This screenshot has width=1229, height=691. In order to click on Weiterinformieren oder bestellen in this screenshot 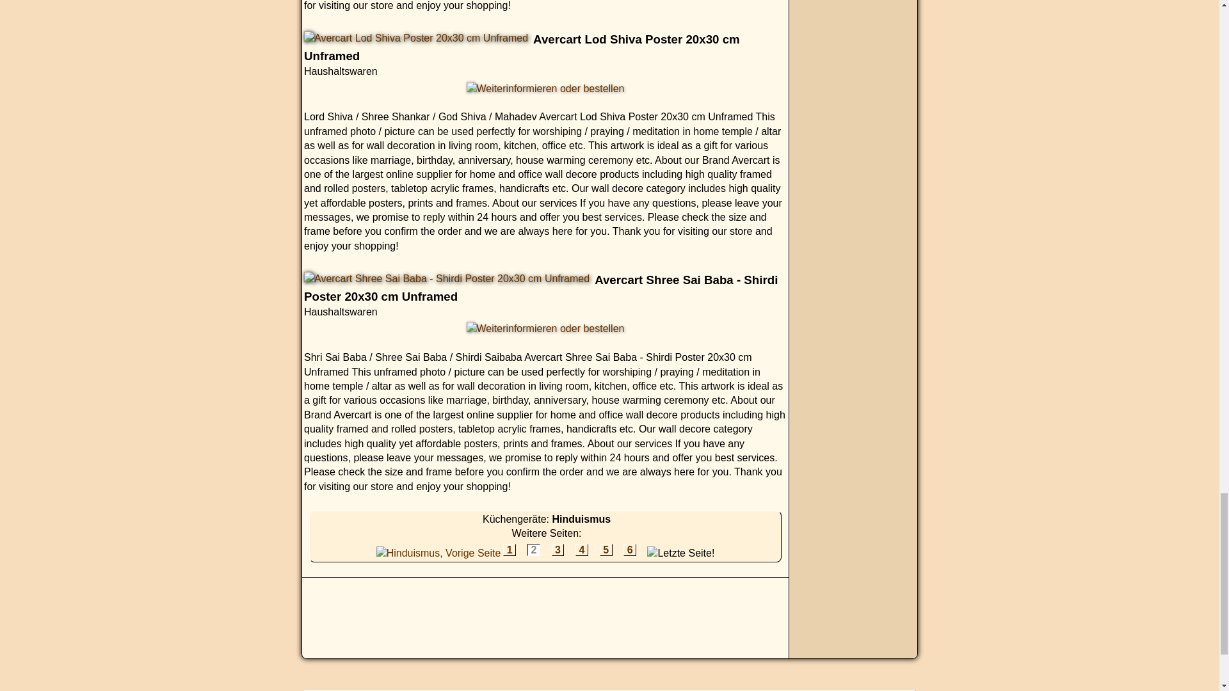, I will do `click(545, 89)`.